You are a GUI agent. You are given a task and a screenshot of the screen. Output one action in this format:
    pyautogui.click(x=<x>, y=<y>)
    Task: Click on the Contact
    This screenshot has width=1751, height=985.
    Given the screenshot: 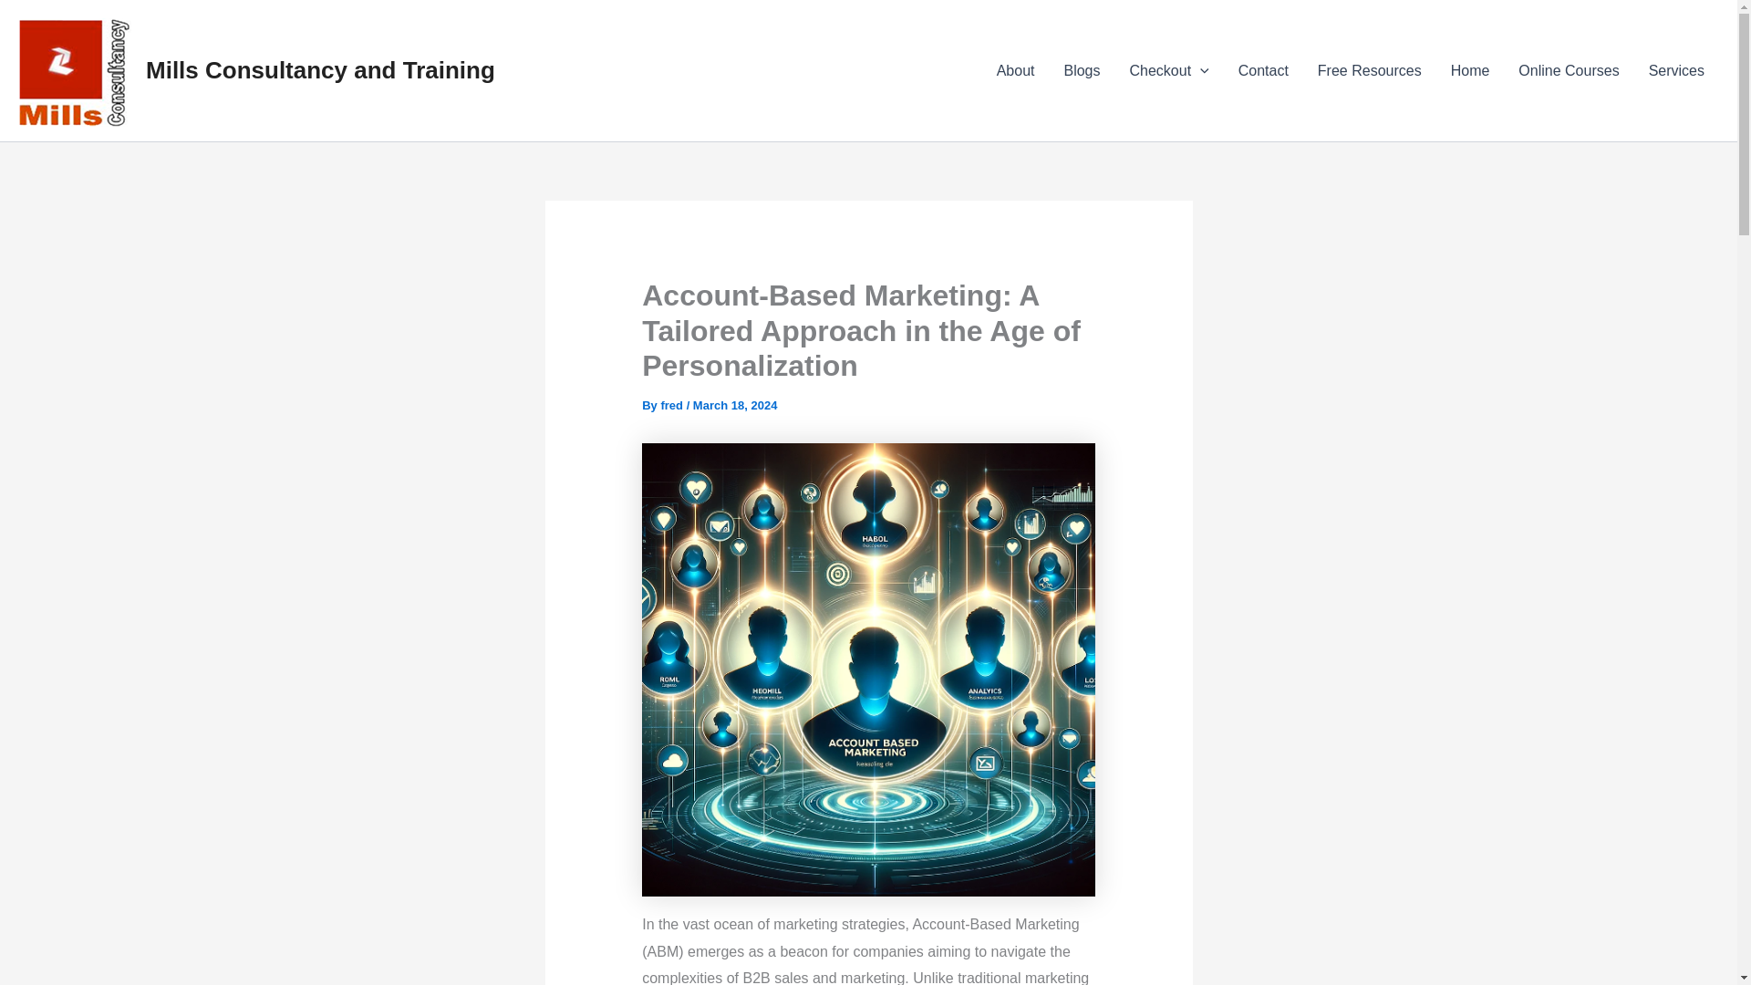 What is the action you would take?
    pyautogui.click(x=1263, y=70)
    